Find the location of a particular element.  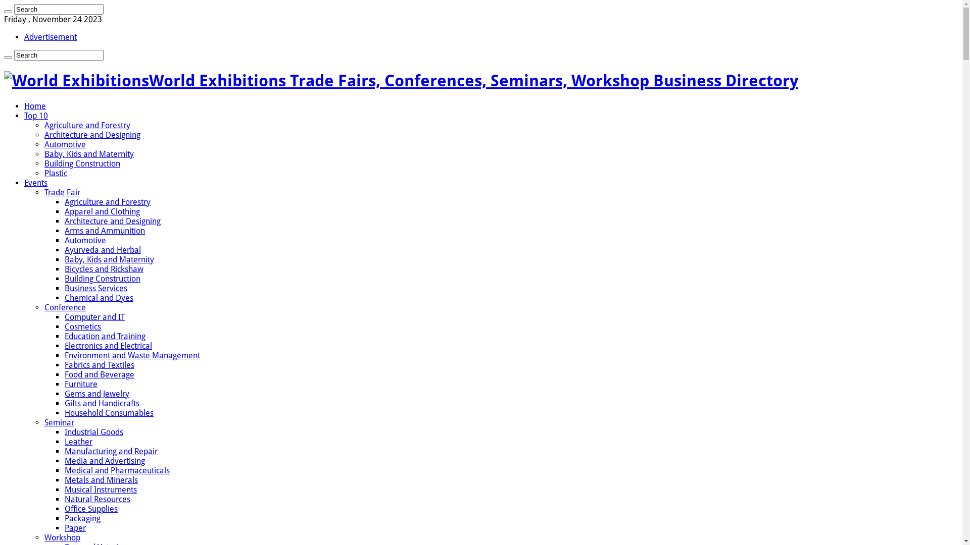

Arms and Ammunition is located at coordinates (105, 231).